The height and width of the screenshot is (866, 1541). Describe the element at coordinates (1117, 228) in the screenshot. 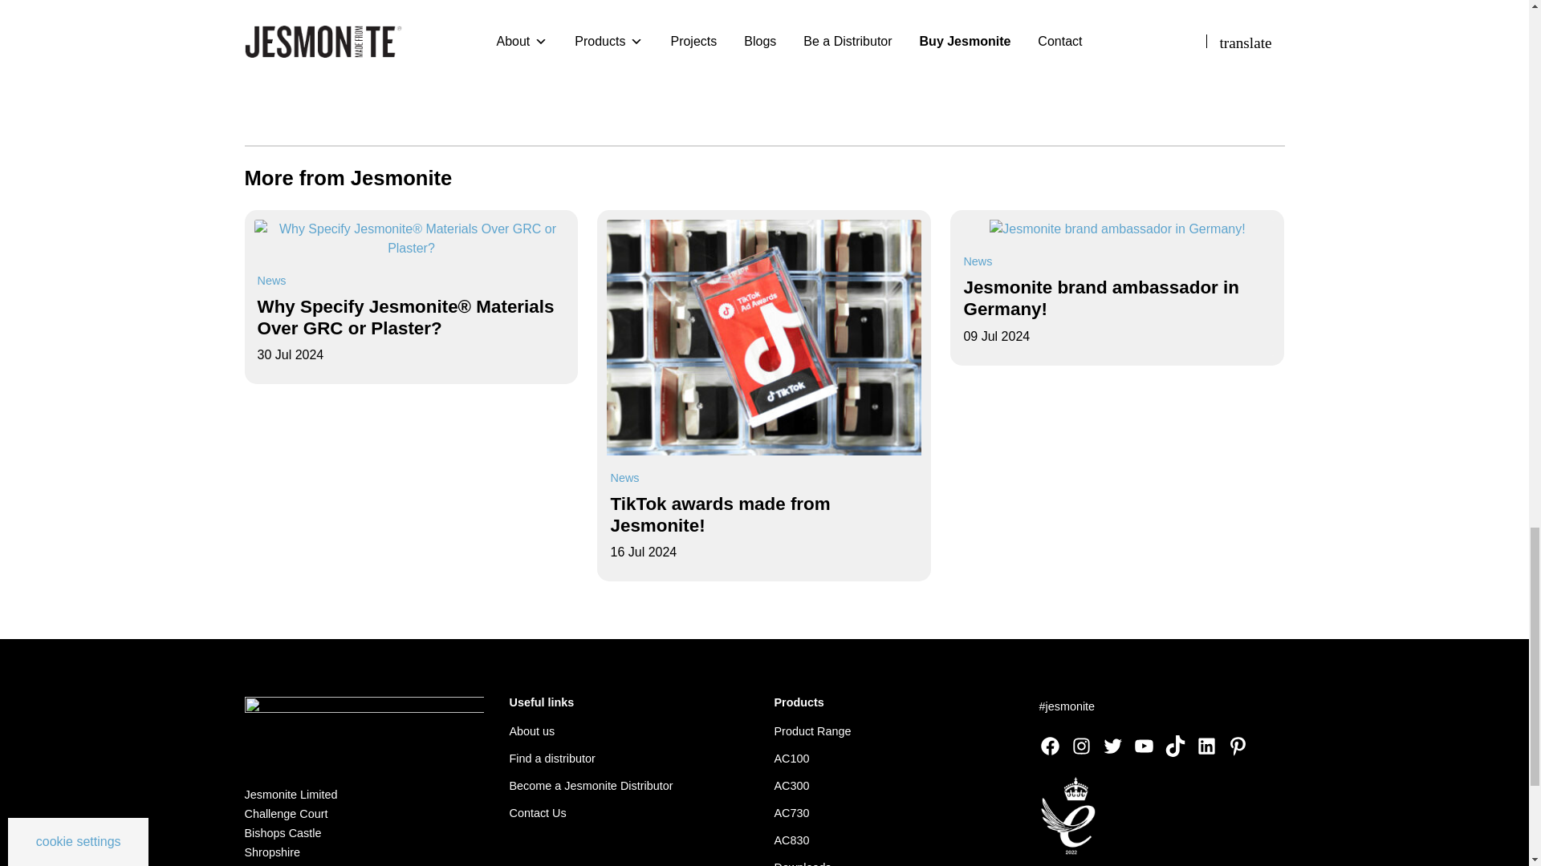

I see `Jesmonite brand ambassador in Germany!` at that location.